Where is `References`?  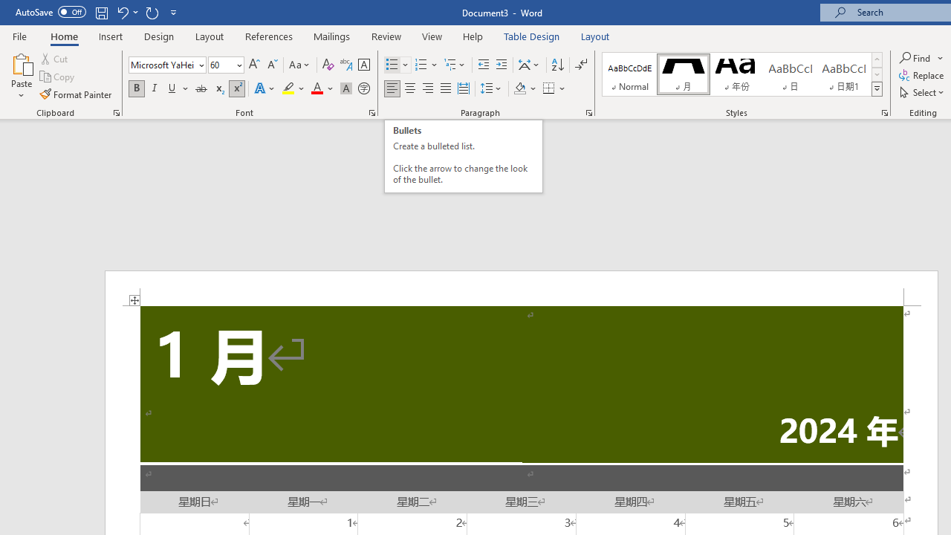
References is located at coordinates (269, 36).